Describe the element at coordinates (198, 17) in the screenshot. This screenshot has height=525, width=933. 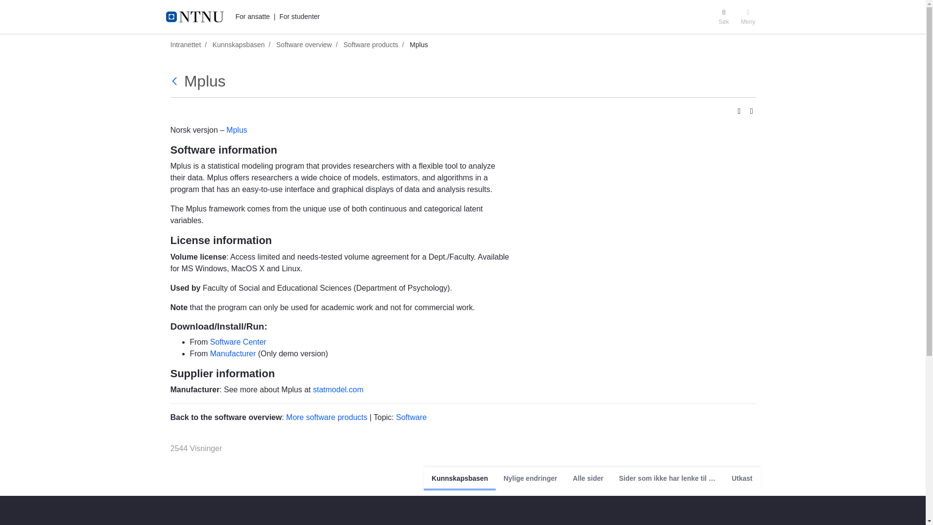
I see `i.ntnu.no` at that location.